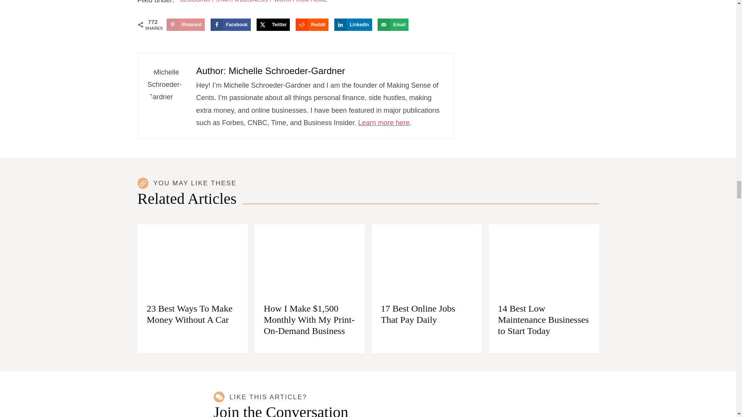 Image resolution: width=742 pixels, height=417 pixels. Describe the element at coordinates (190, 314) in the screenshot. I see `23 Best Ways To Make Money Without A Car` at that location.